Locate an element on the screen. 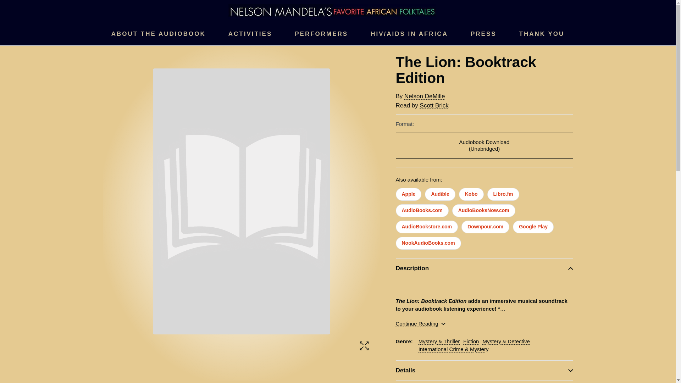 Image resolution: width=681 pixels, height=383 pixels. Scott Brick is located at coordinates (434, 105).